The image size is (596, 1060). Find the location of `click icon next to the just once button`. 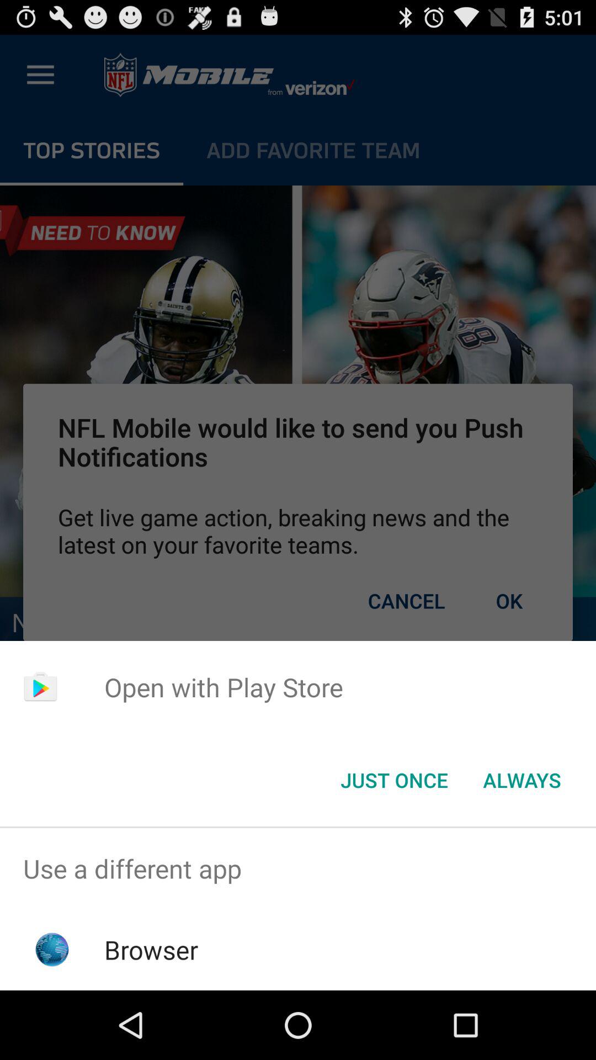

click icon next to the just once button is located at coordinates (522, 780).